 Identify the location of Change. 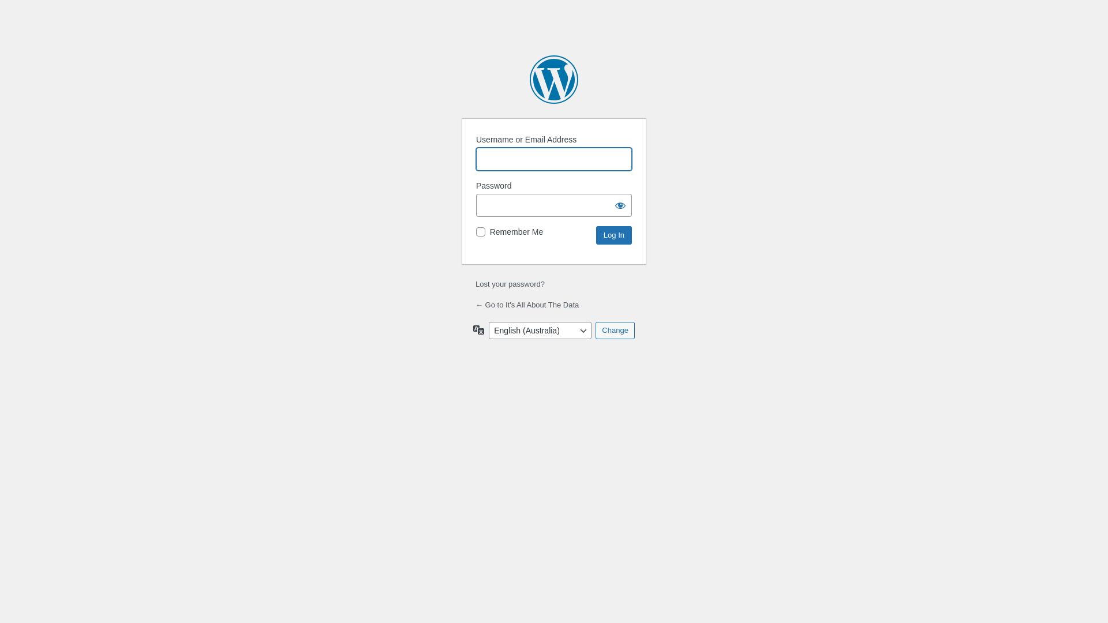
(615, 331).